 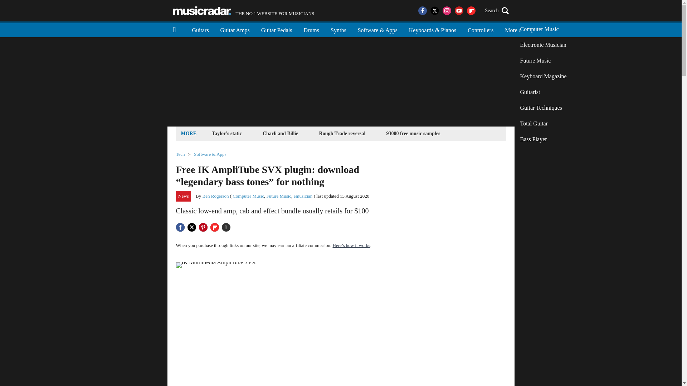 What do you see at coordinates (543, 108) in the screenshot?
I see `Total Guitar` at bounding box center [543, 108].